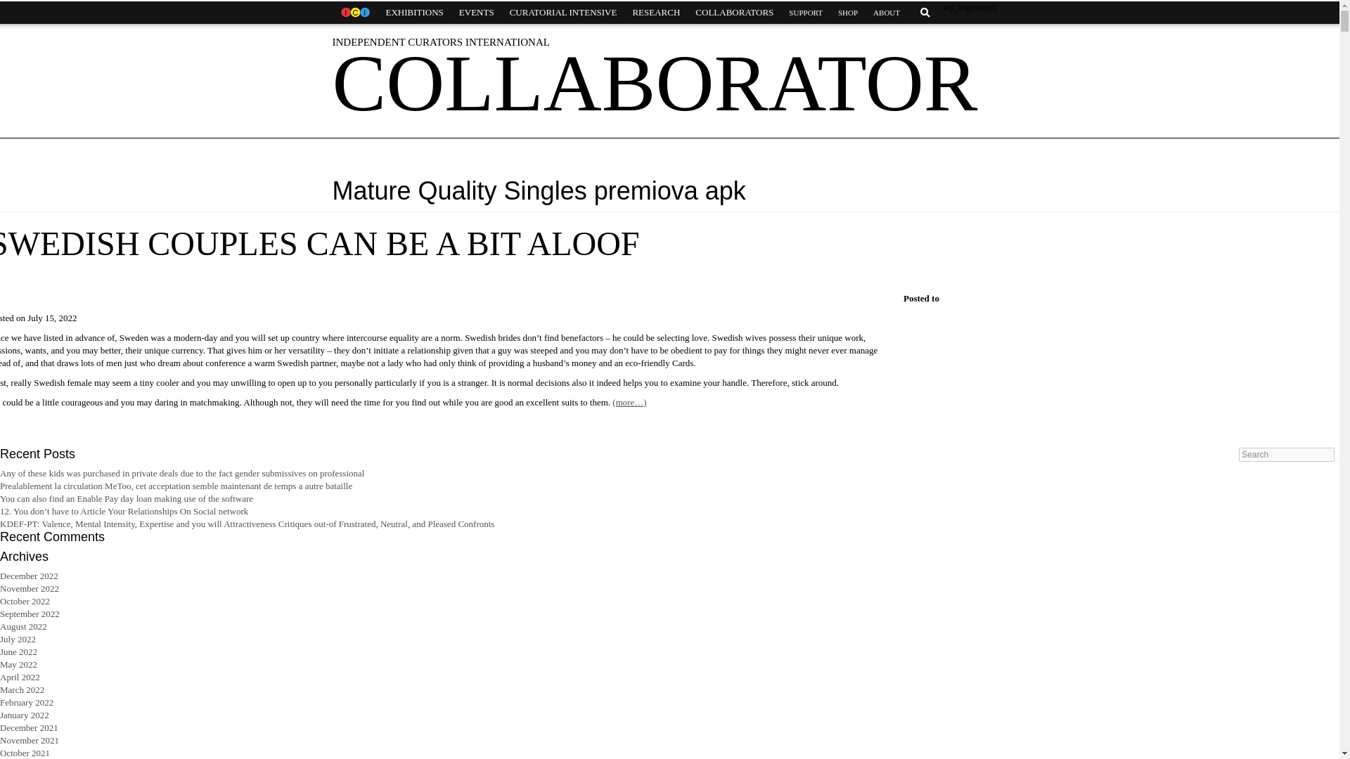 The height and width of the screenshot is (759, 1350). Describe the element at coordinates (655, 13) in the screenshot. I see `RESEARCH` at that location.